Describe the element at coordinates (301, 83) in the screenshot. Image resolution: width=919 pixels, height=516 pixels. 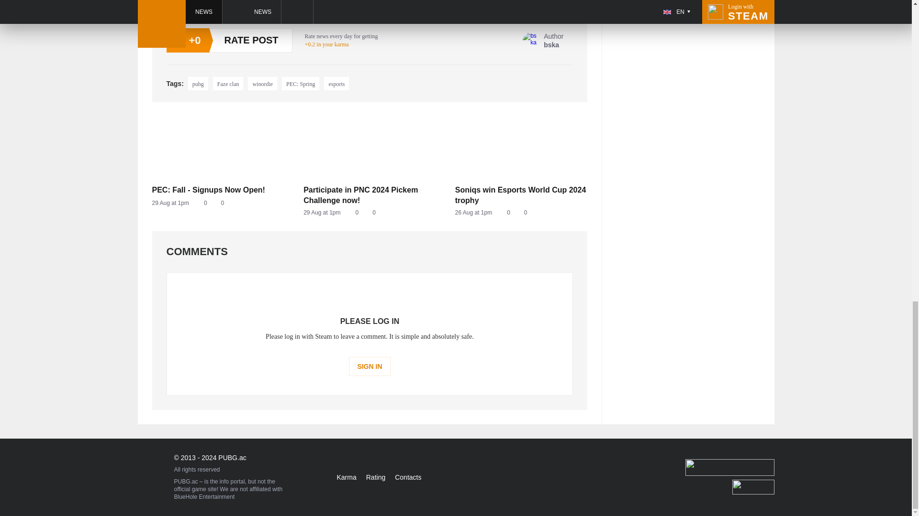
I see `Participate in PNC 2024 Pickem Challenge now!` at that location.